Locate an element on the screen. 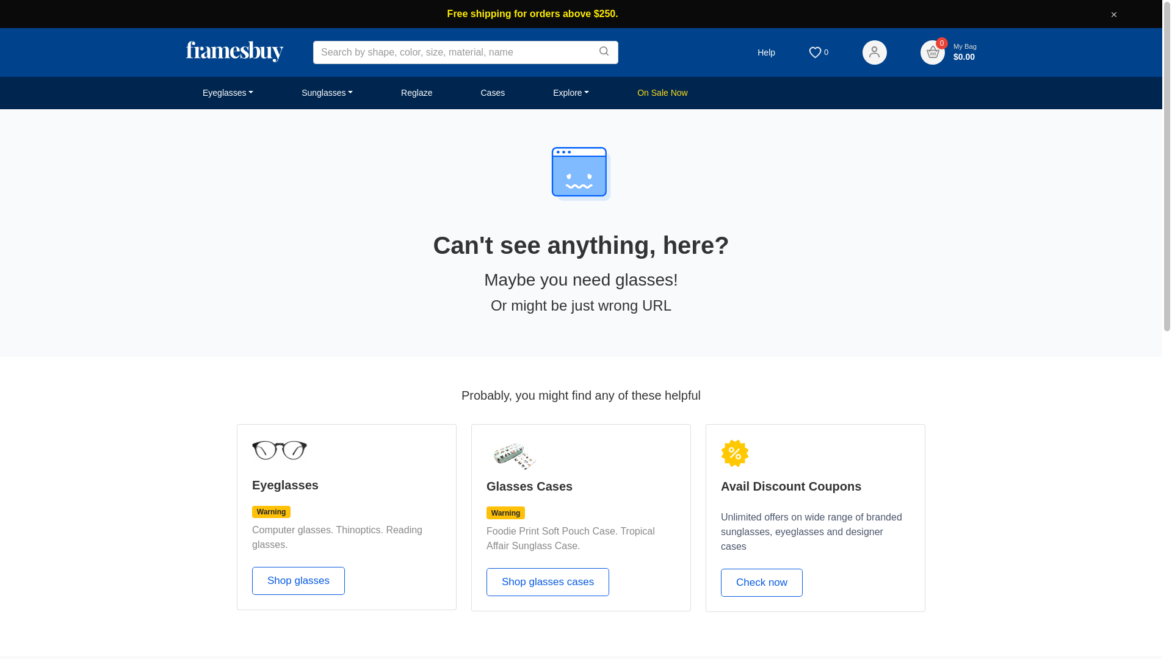 The height and width of the screenshot is (659, 1172). Help is located at coordinates (767, 52).